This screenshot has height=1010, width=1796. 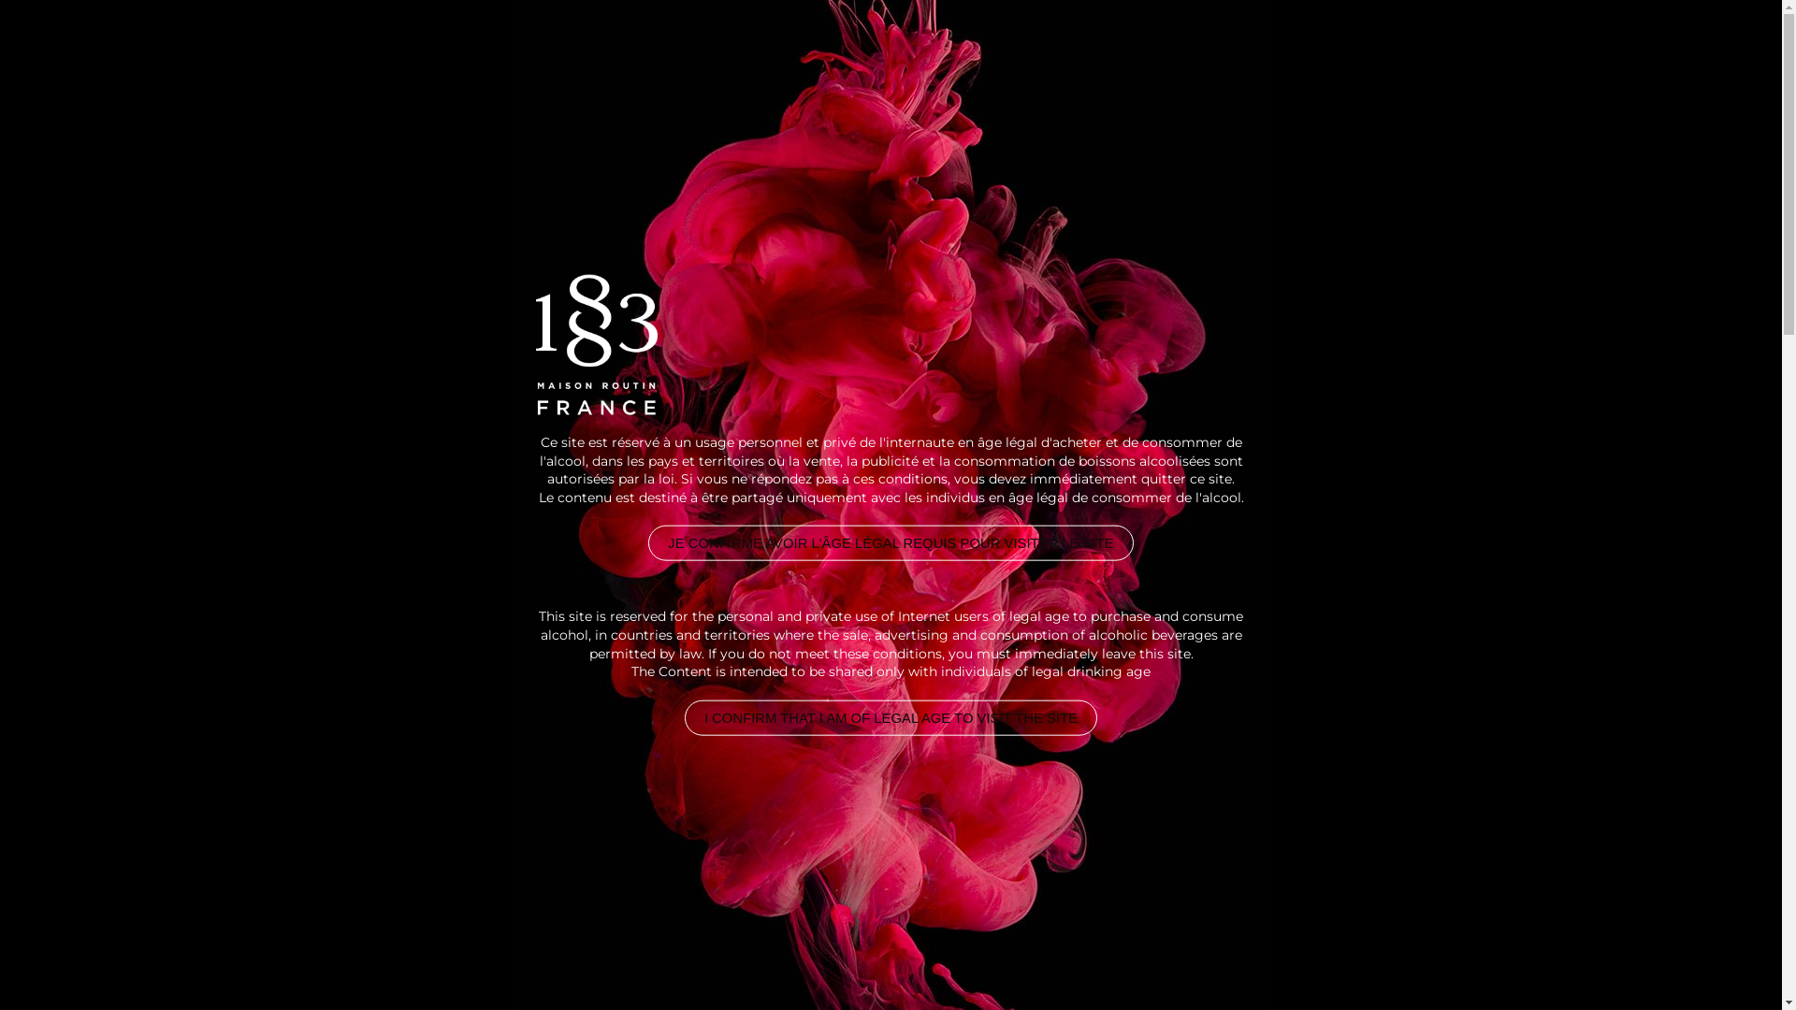 I want to click on EN, so click(x=1540, y=77).